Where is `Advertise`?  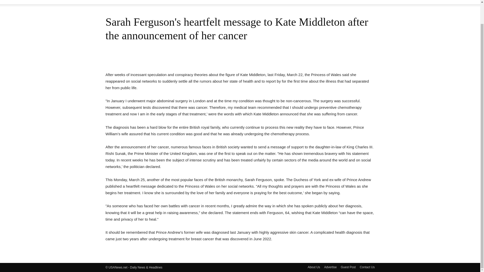 Advertise is located at coordinates (330, 267).